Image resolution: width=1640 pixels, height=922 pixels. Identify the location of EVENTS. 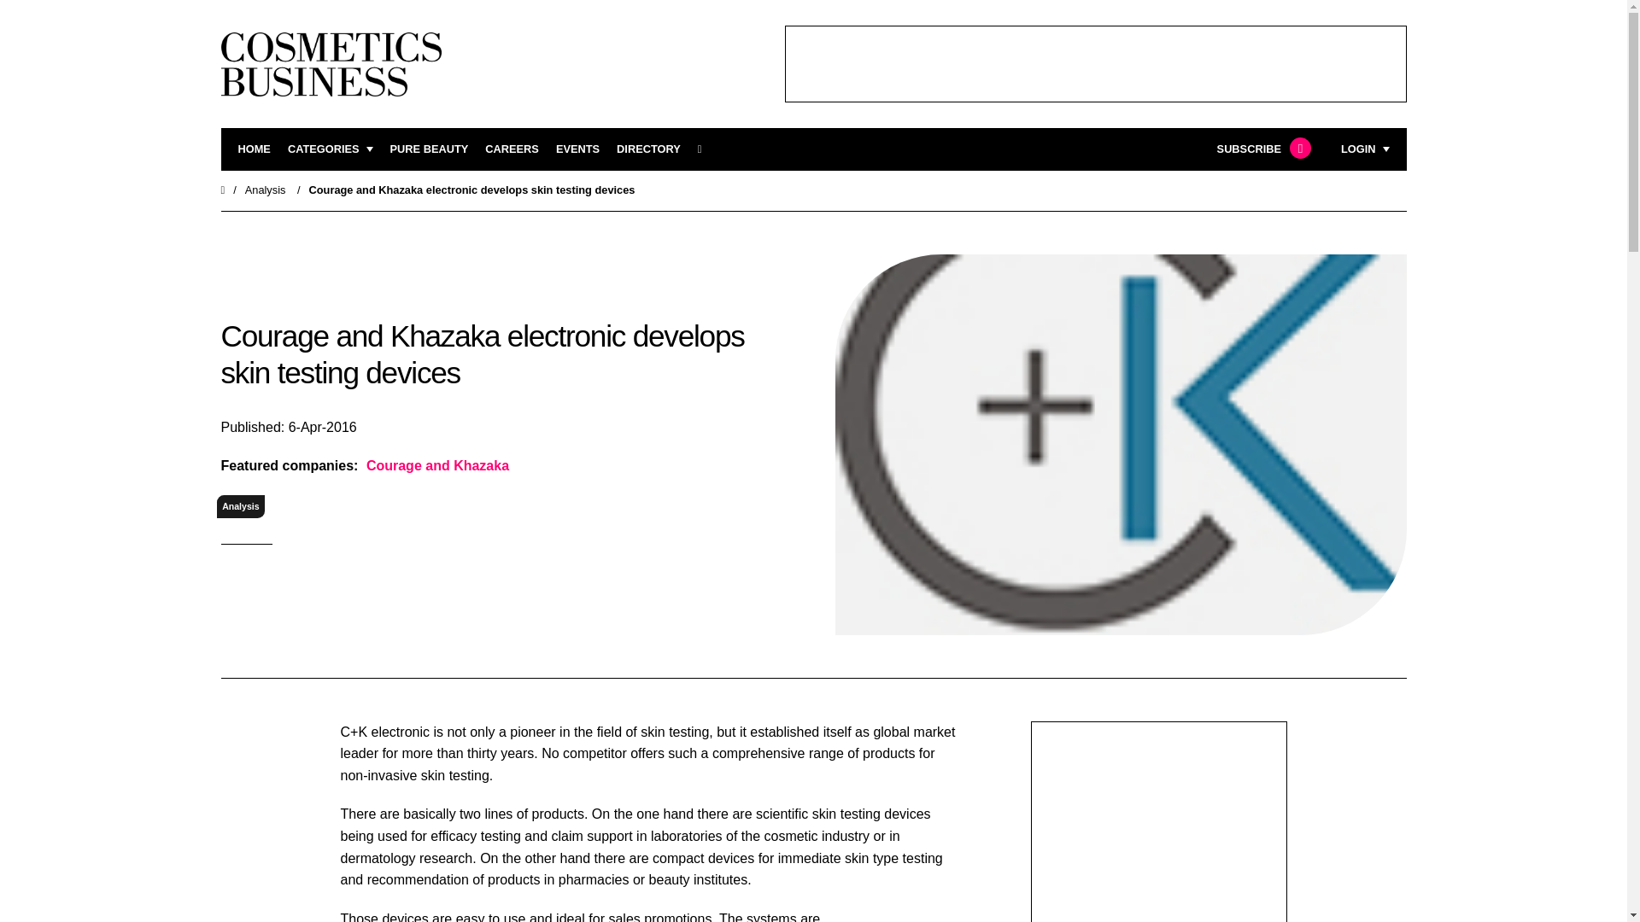
(577, 149).